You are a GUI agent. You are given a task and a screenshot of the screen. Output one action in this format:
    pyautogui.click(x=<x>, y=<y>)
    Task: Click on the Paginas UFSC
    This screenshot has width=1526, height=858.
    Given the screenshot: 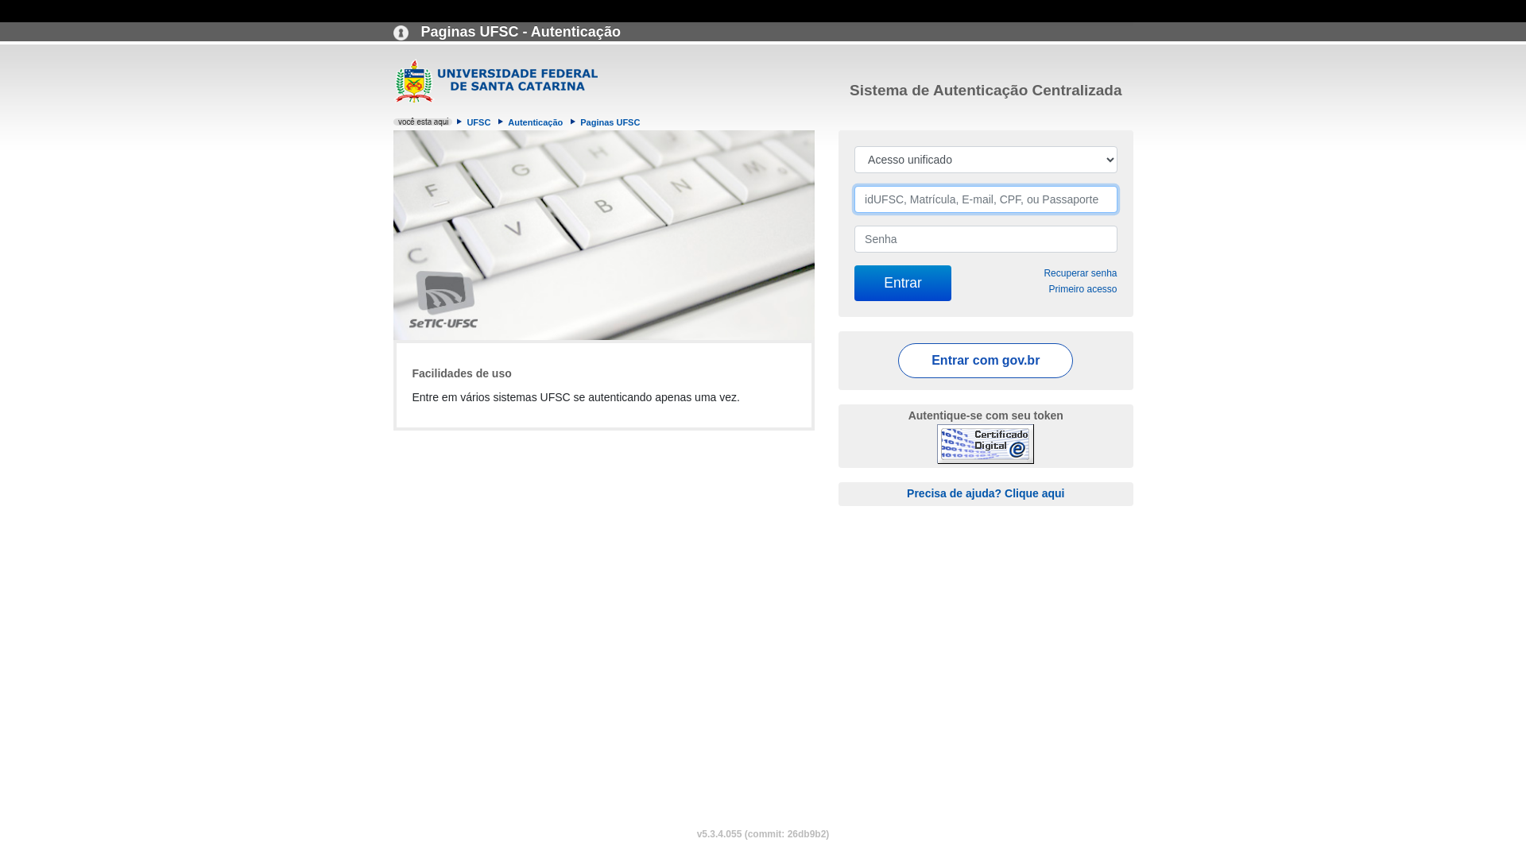 What is the action you would take?
    pyautogui.click(x=610, y=122)
    